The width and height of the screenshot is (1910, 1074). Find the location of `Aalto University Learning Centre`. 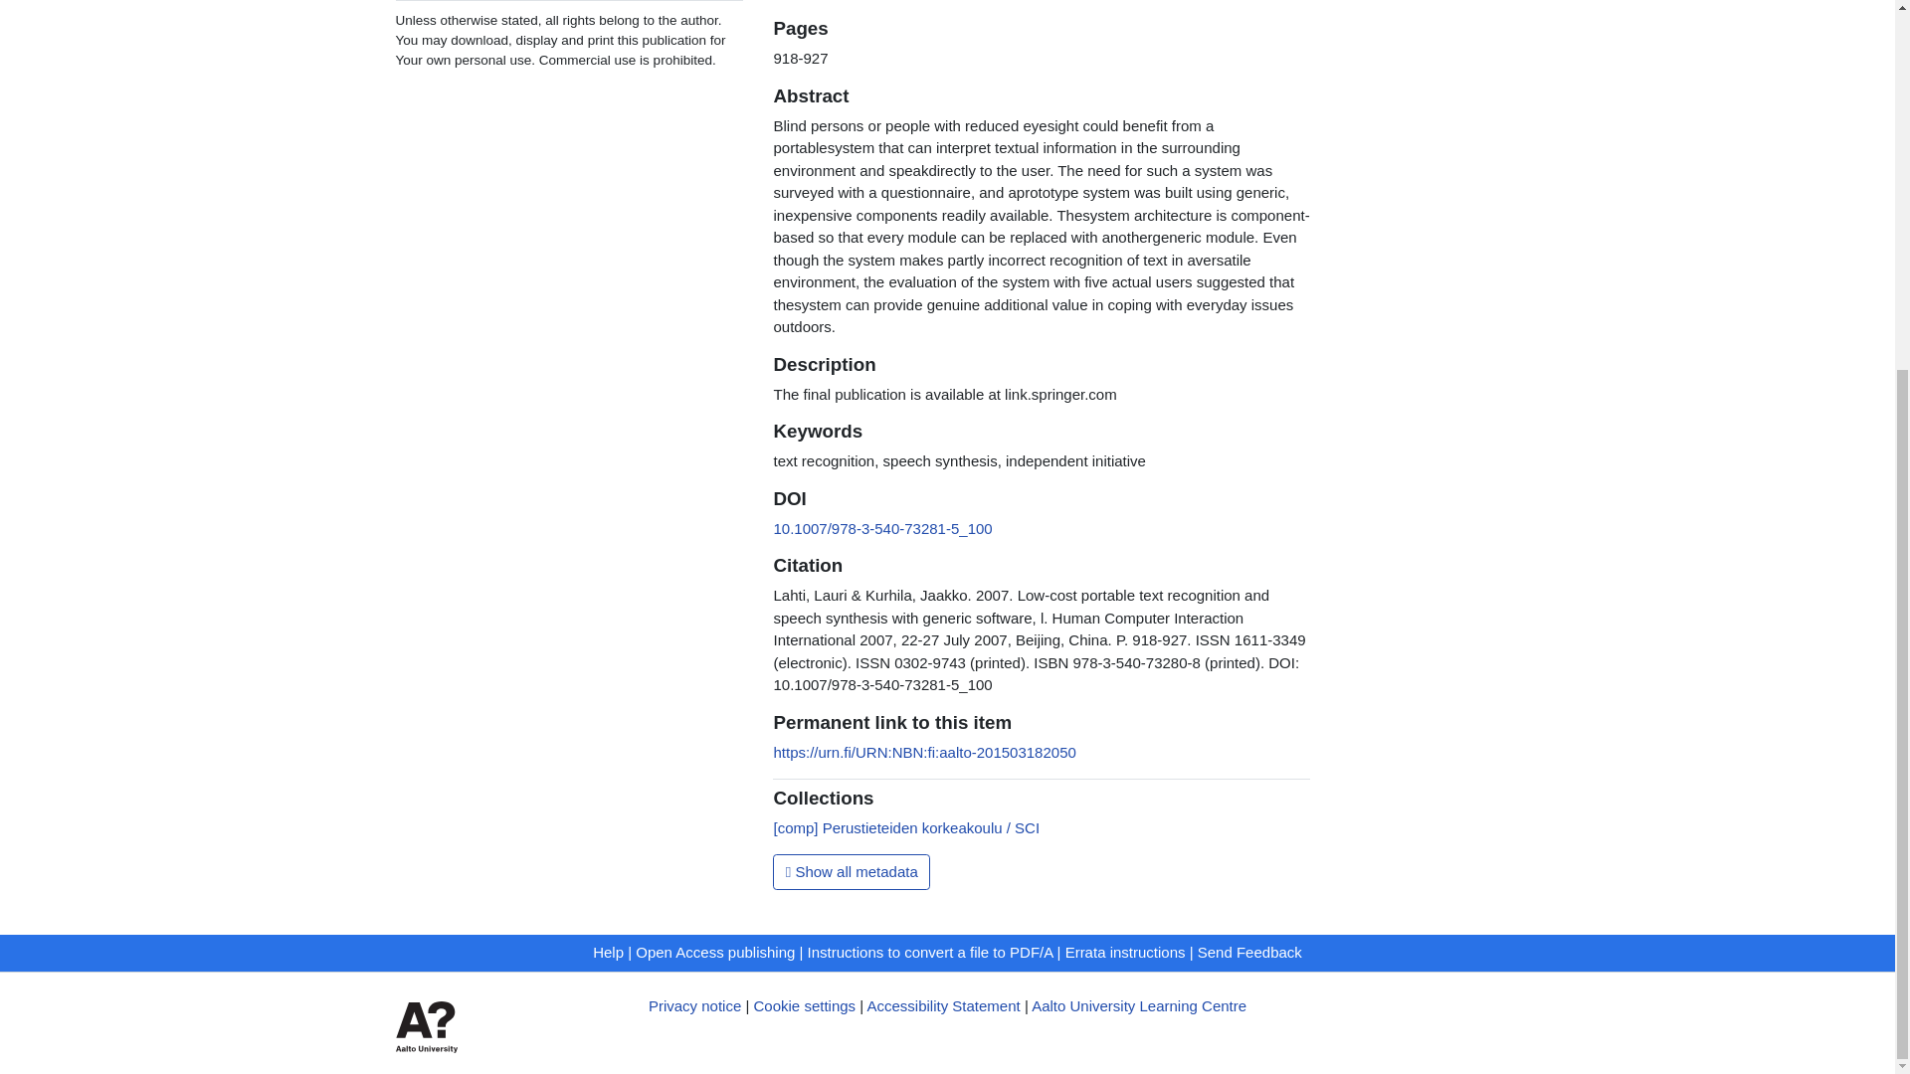

Aalto University Learning Centre is located at coordinates (1138, 1005).